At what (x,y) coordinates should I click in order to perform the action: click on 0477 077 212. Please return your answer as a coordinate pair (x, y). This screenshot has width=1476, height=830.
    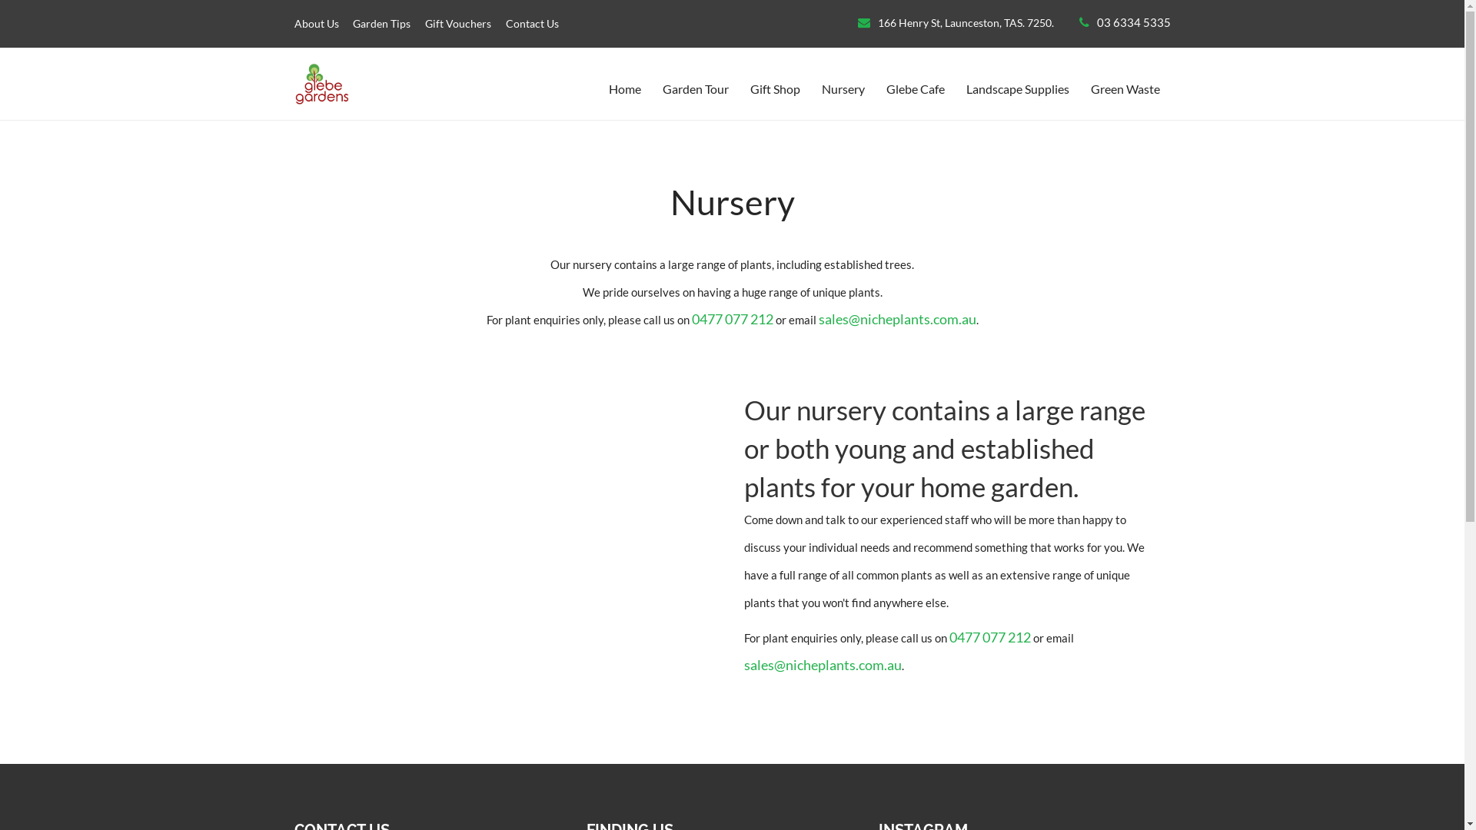
    Looking at the image, I should click on (733, 319).